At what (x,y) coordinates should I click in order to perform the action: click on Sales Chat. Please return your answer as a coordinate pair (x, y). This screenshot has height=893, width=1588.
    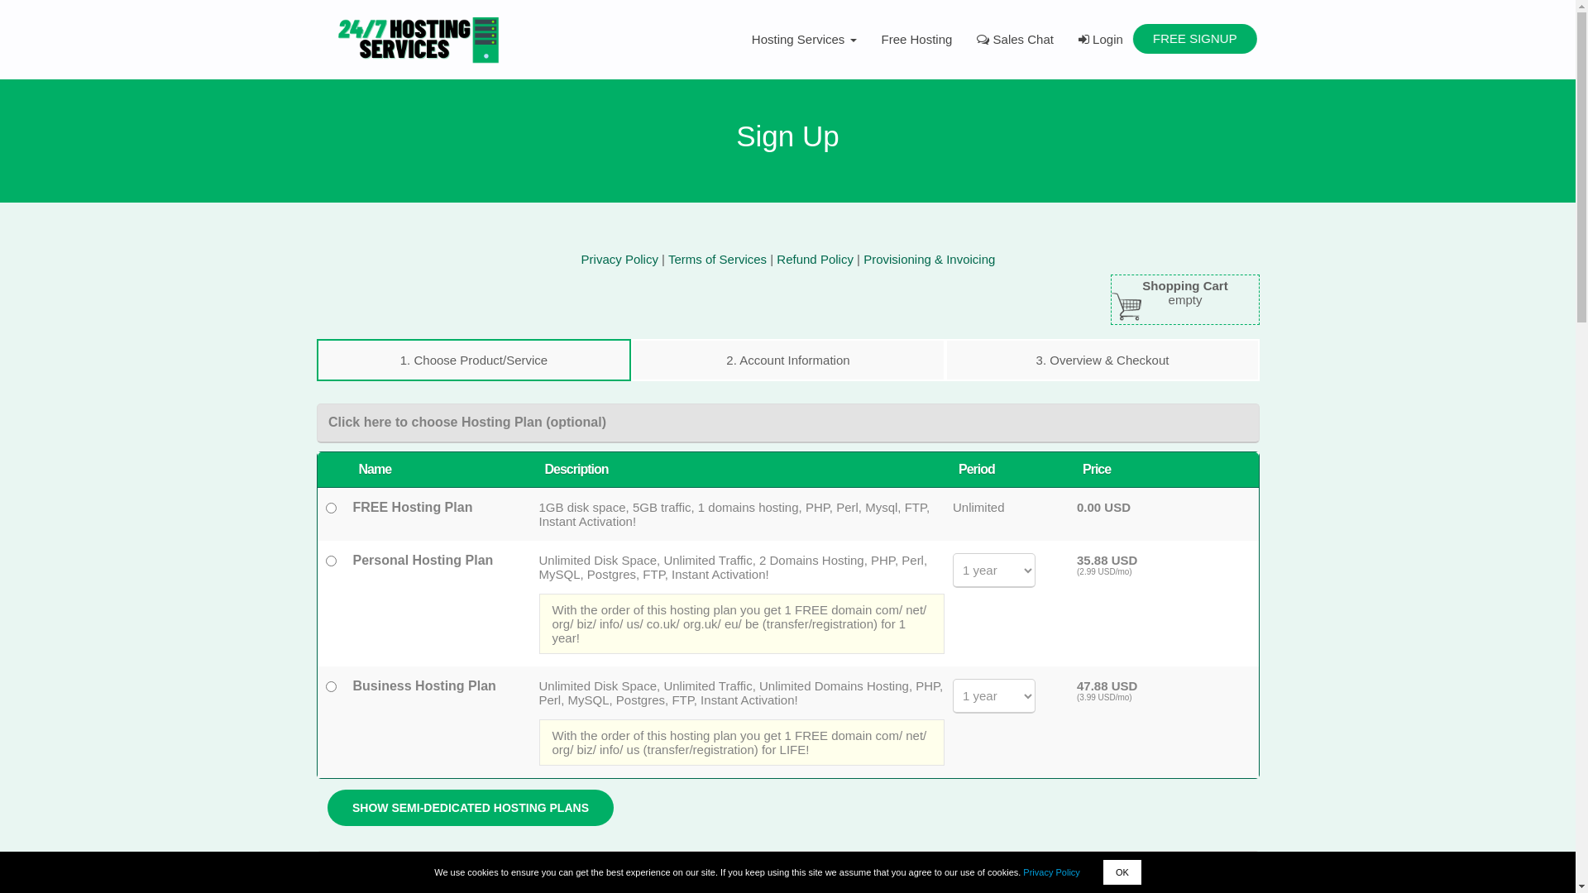
    Looking at the image, I should click on (1016, 40).